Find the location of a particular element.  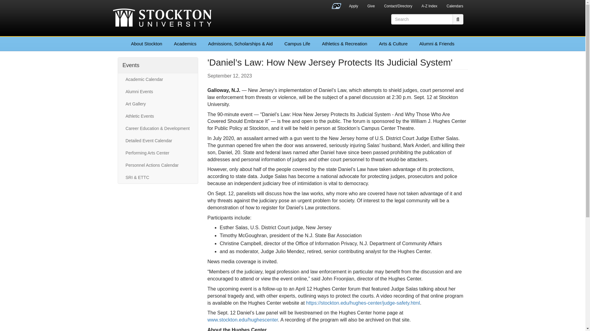

Go Portal is located at coordinates (336, 5).